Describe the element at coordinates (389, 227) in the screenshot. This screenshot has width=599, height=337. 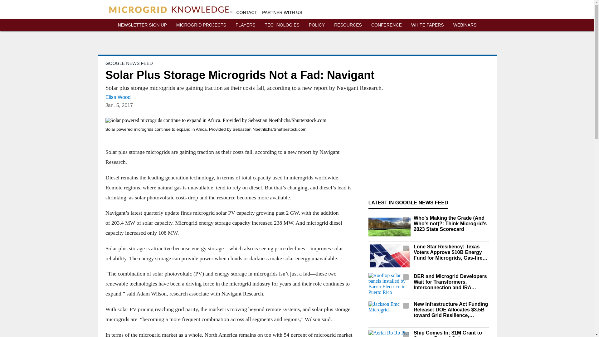
I see `Connecticut Project` at that location.